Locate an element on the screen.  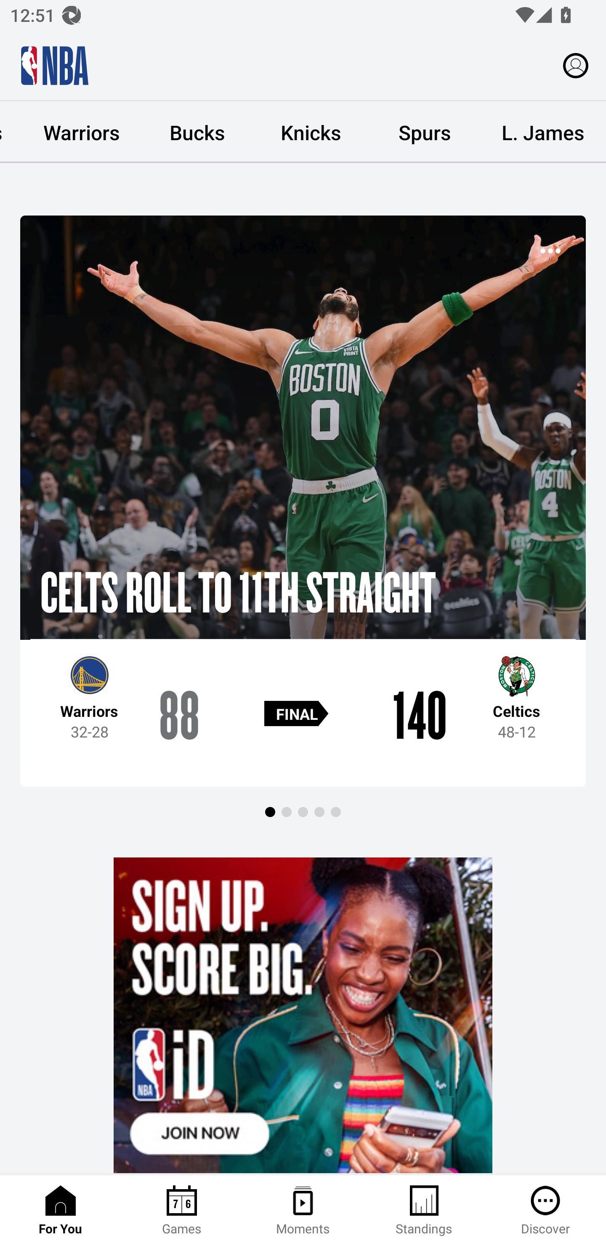
Warriors is located at coordinates (82, 132).